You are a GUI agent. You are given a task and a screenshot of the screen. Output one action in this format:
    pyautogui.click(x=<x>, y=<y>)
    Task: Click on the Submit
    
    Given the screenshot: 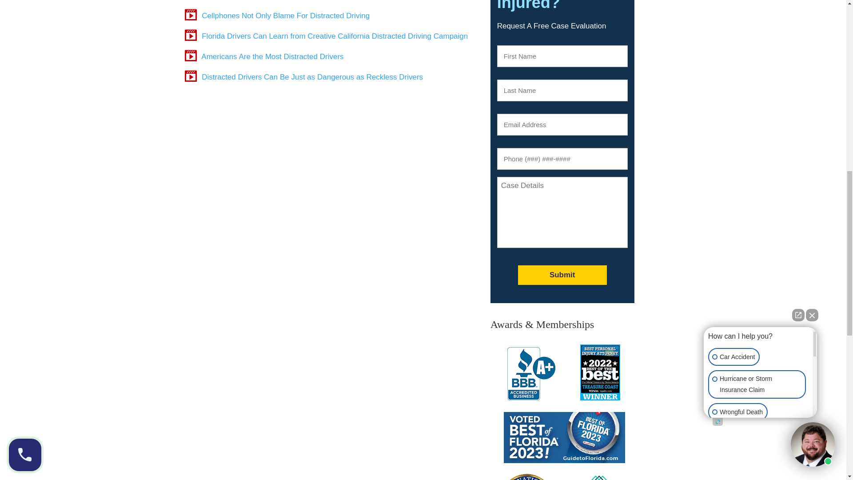 What is the action you would take?
    pyautogui.click(x=562, y=275)
    